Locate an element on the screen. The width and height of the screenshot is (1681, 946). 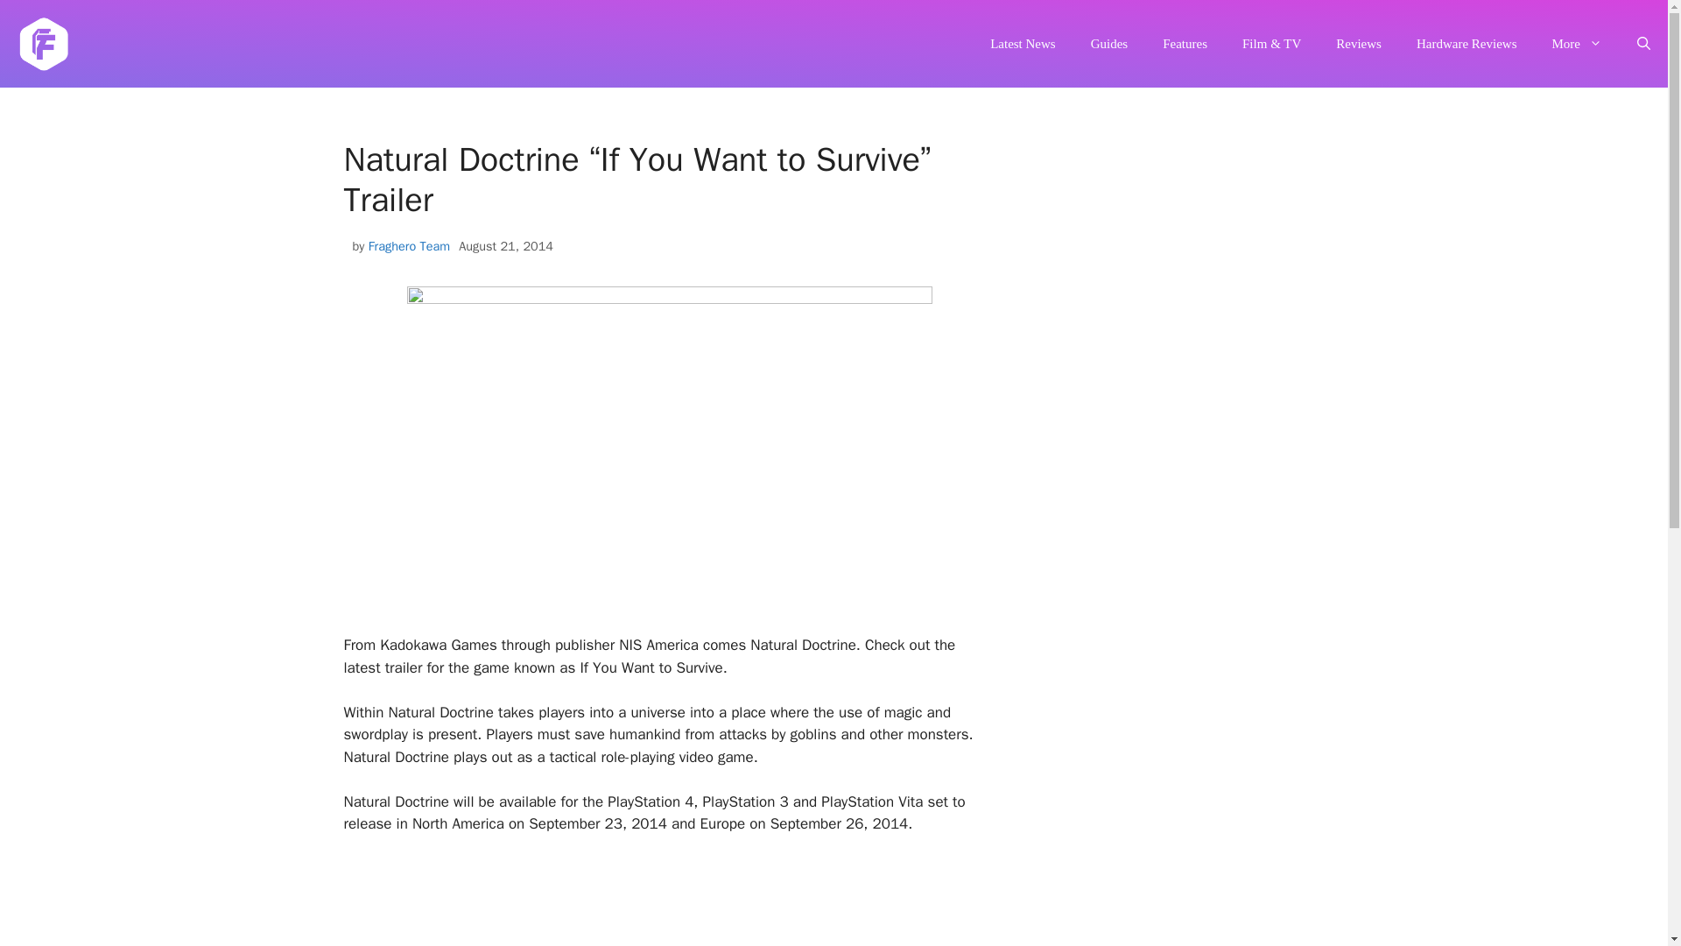
More is located at coordinates (1576, 44).